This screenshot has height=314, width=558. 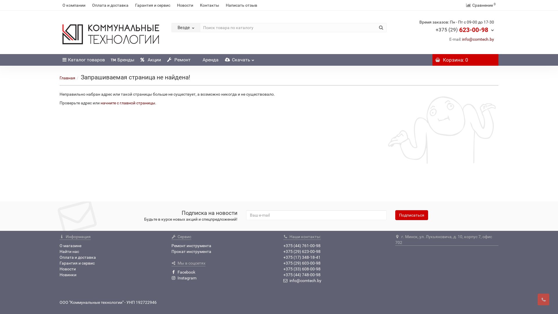 What do you see at coordinates (183, 272) in the screenshot?
I see `Facebook` at bounding box center [183, 272].